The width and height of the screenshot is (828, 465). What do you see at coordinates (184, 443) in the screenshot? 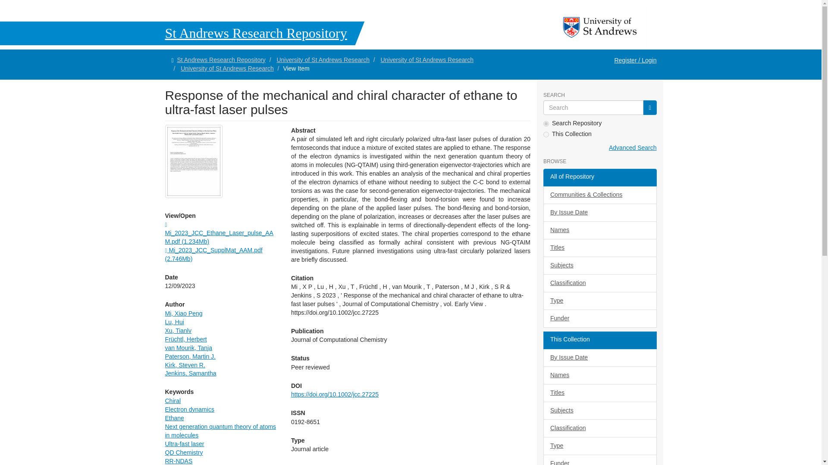
I see `Ultra-fast laser` at bounding box center [184, 443].